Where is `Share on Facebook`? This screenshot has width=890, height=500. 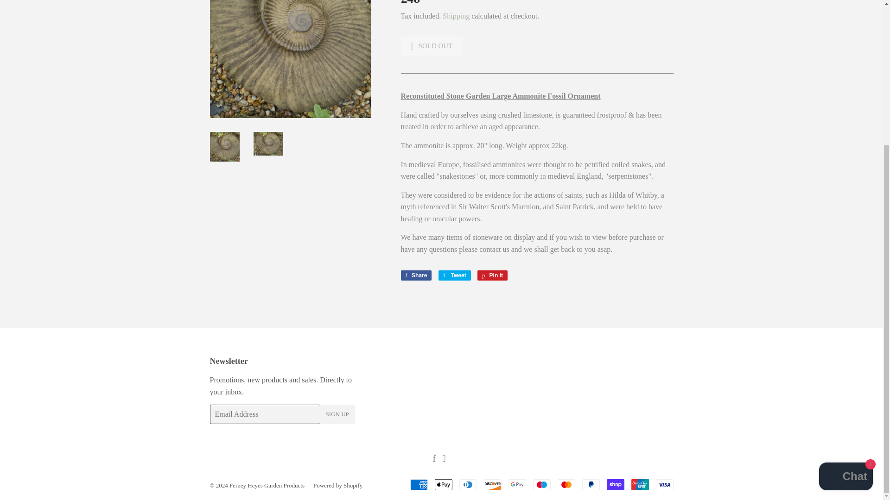 Share on Facebook is located at coordinates (337, 414).